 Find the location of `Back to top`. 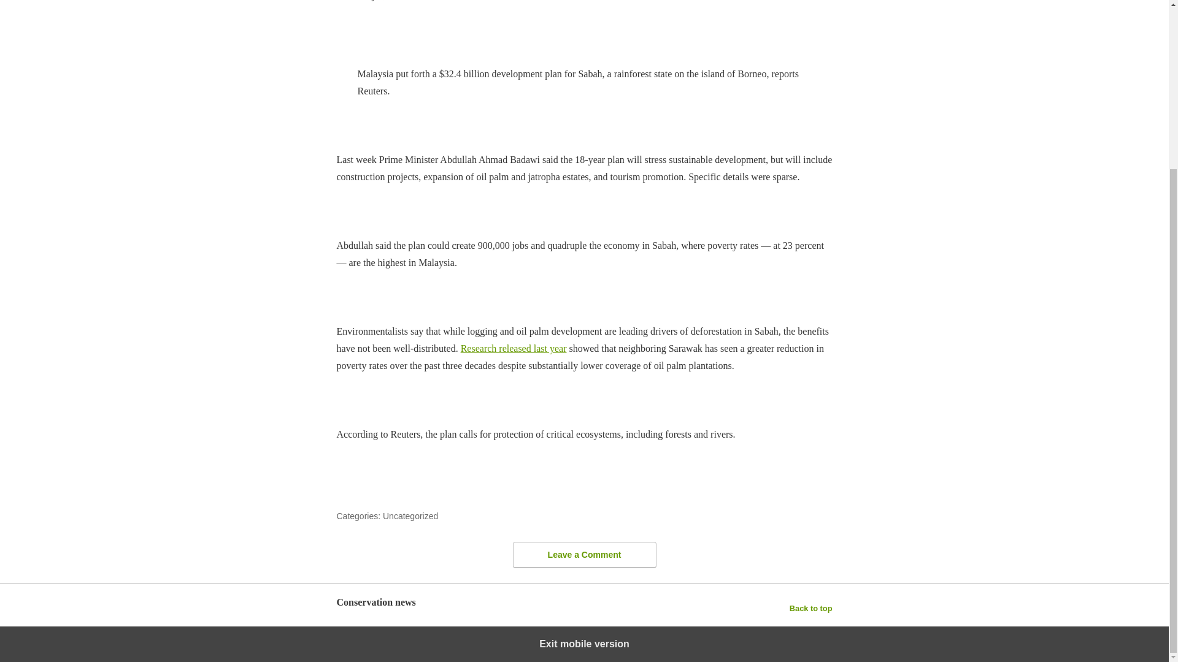

Back to top is located at coordinates (811, 608).